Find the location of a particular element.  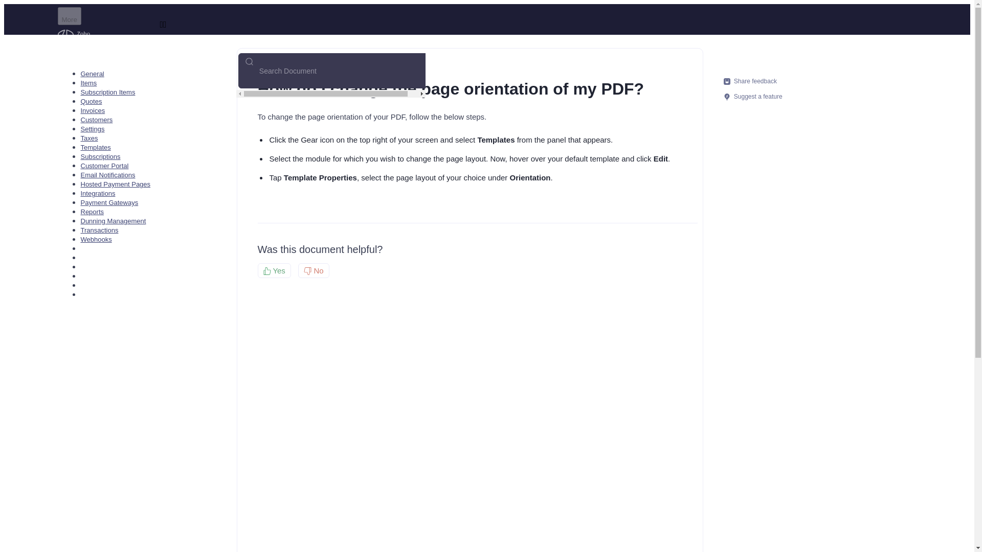

Items is located at coordinates (89, 83).